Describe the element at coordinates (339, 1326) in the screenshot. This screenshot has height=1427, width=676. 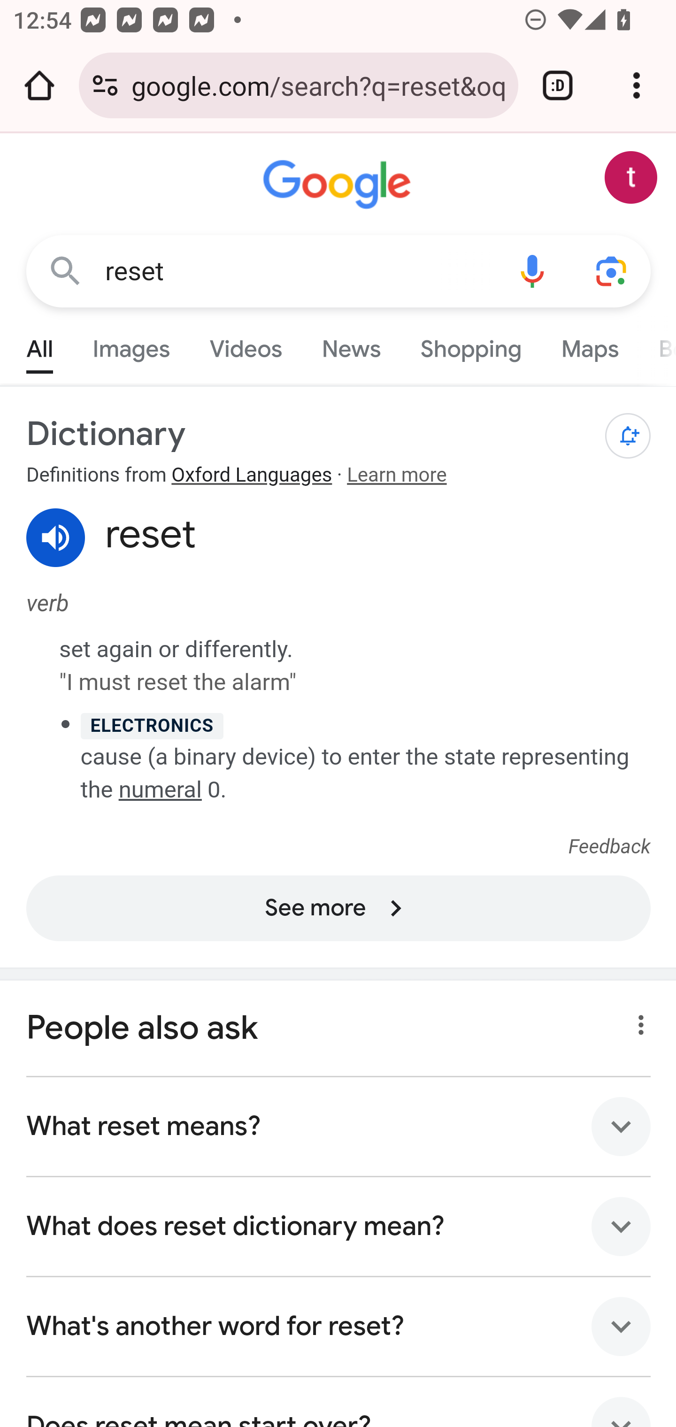
I see `What's another word for reset?` at that location.